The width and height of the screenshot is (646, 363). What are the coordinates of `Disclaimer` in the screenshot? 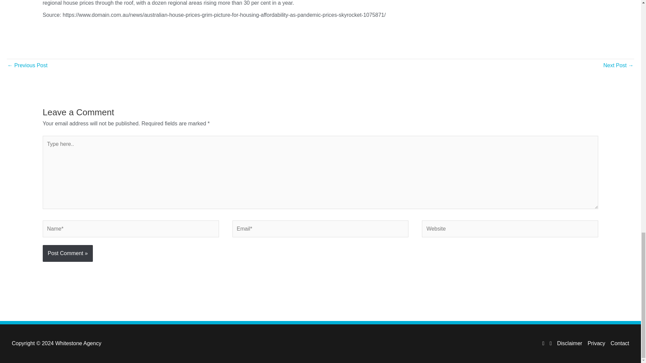 It's located at (567, 344).